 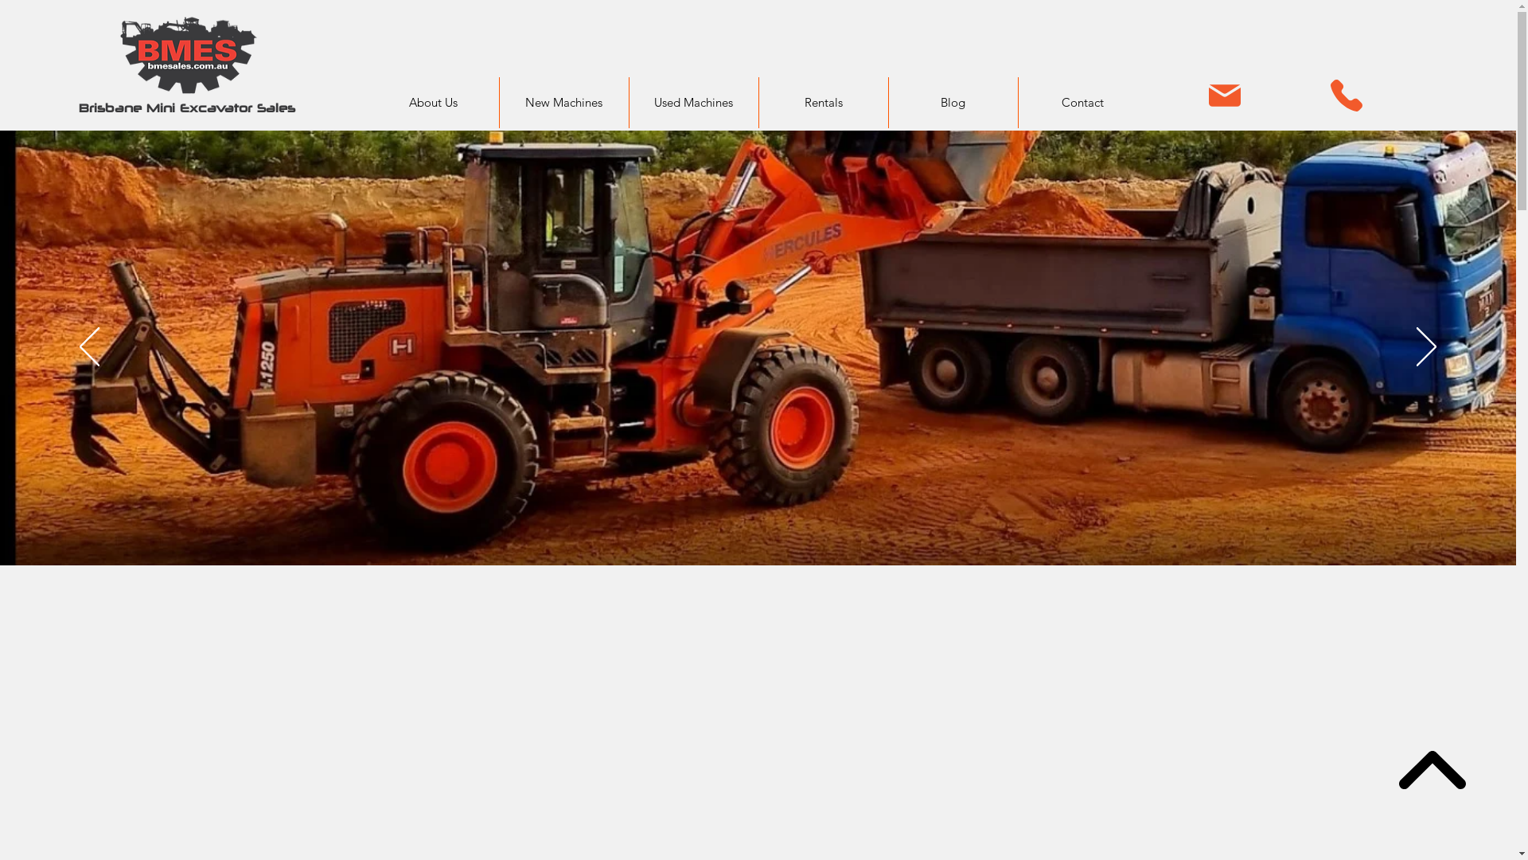 What do you see at coordinates (1082, 103) in the screenshot?
I see `Contact` at bounding box center [1082, 103].